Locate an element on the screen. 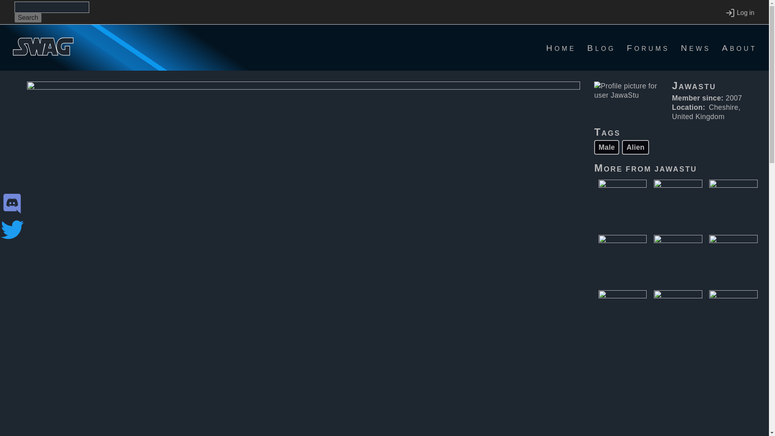 This screenshot has width=775, height=436. About is located at coordinates (739, 48).